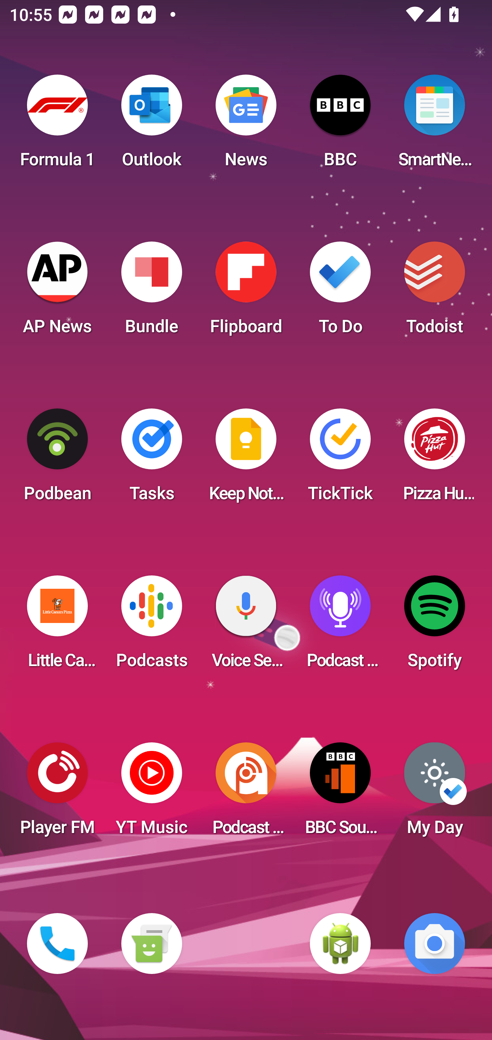 This screenshot has height=1040, width=492. I want to click on TickTick, so click(340, 459).